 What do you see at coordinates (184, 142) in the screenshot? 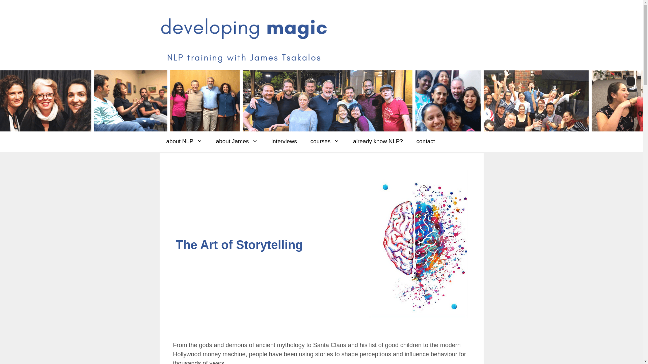
I see `about NLP` at bounding box center [184, 142].